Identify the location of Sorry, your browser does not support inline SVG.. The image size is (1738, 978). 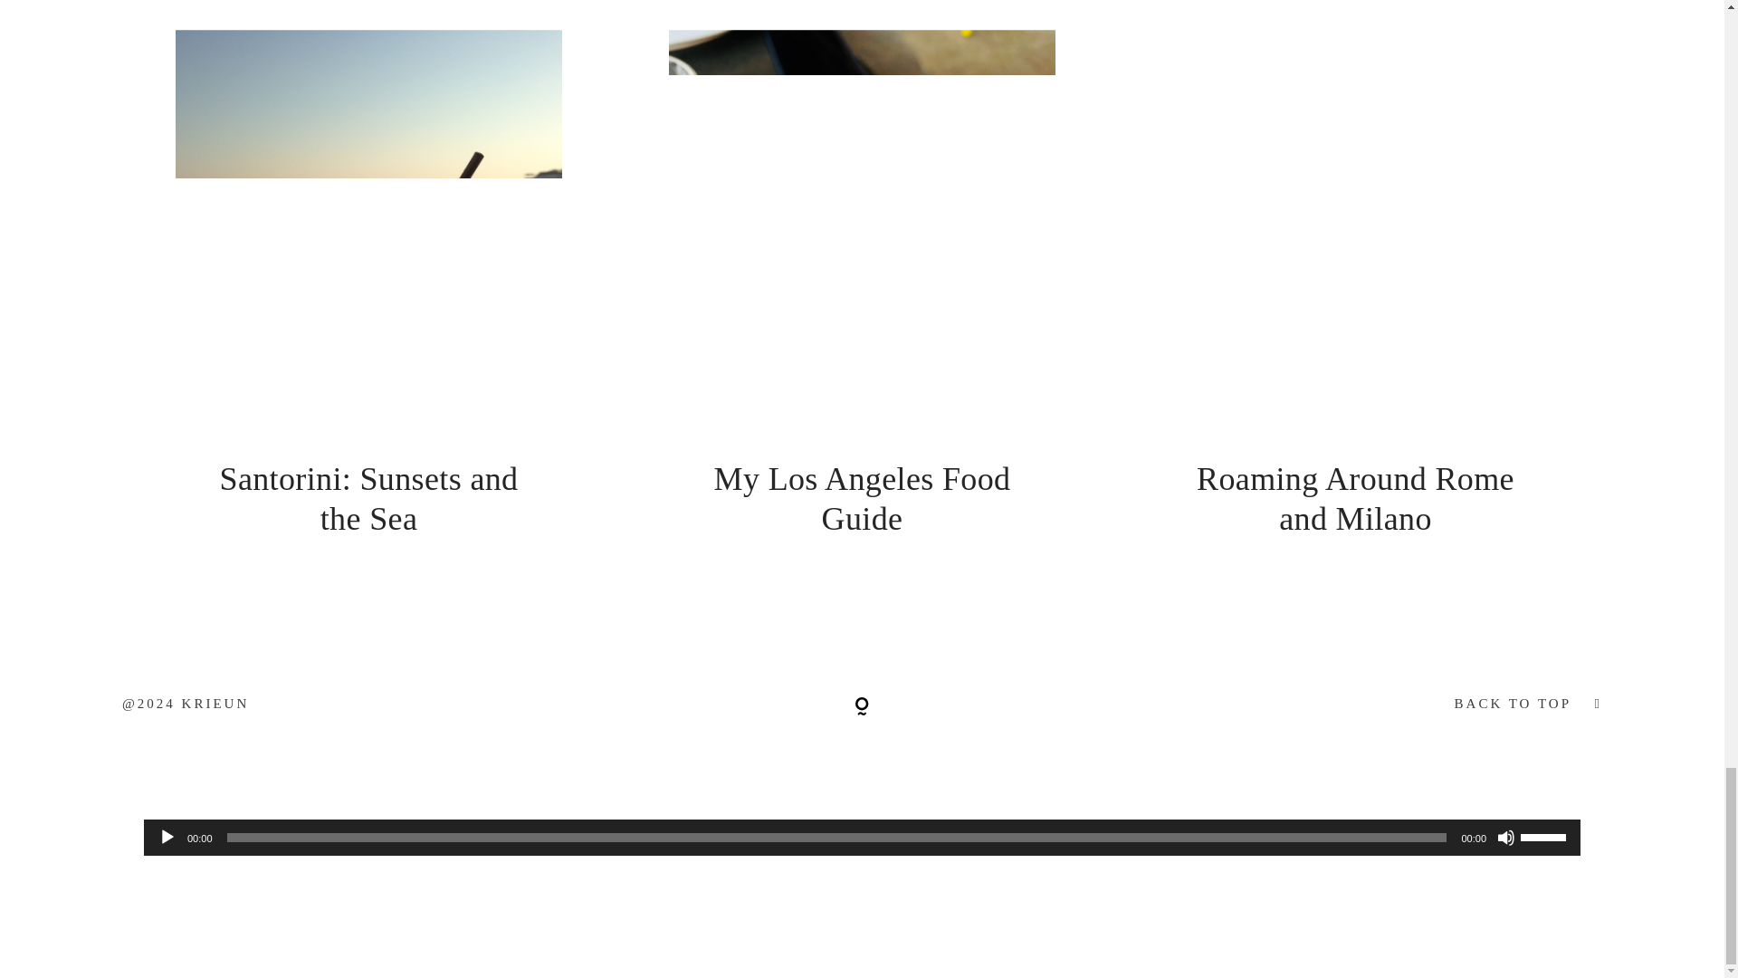
(862, 703).